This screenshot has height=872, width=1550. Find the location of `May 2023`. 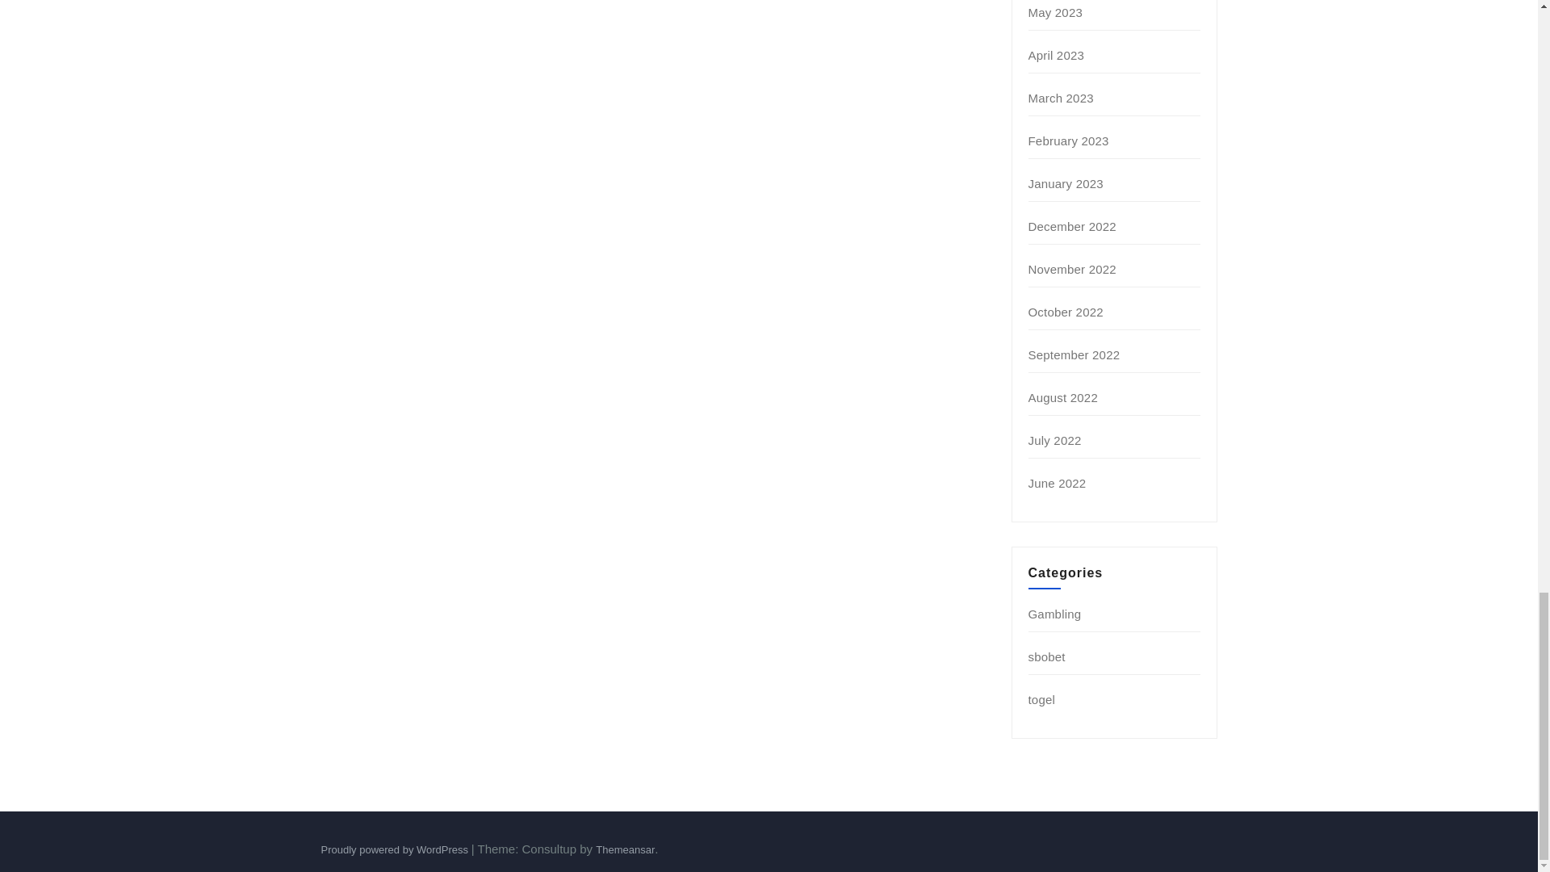

May 2023 is located at coordinates (1055, 11).